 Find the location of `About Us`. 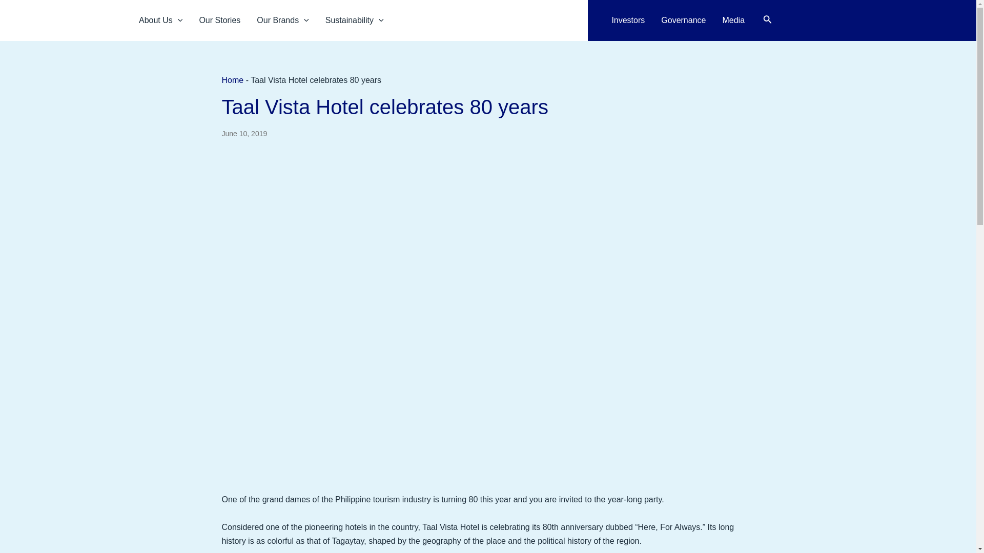

About Us is located at coordinates (161, 20).